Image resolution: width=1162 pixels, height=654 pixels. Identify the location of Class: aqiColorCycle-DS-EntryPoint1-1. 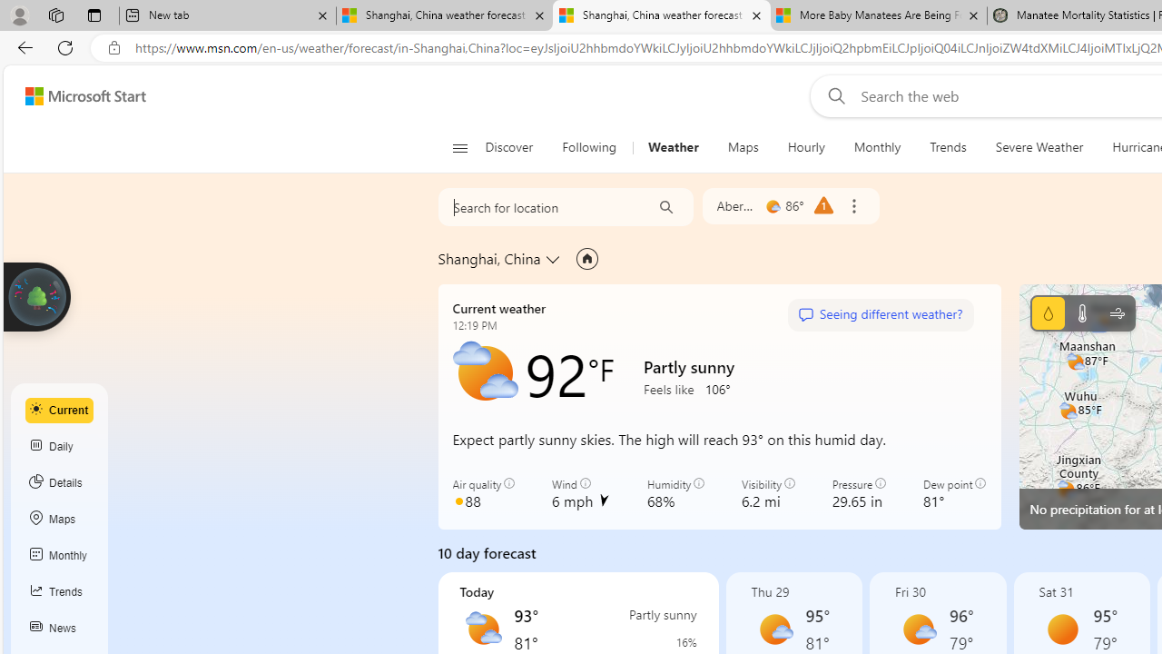
(458, 500).